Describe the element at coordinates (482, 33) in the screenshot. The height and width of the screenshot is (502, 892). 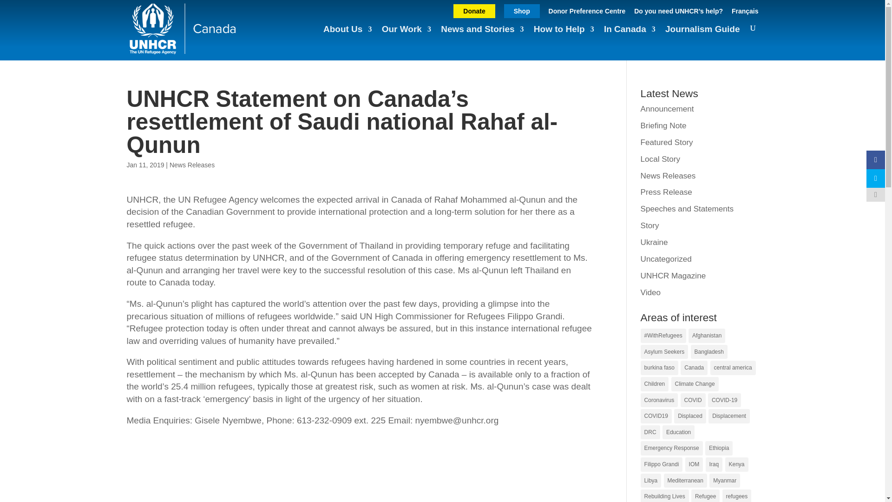
I see `News and Stories` at that location.